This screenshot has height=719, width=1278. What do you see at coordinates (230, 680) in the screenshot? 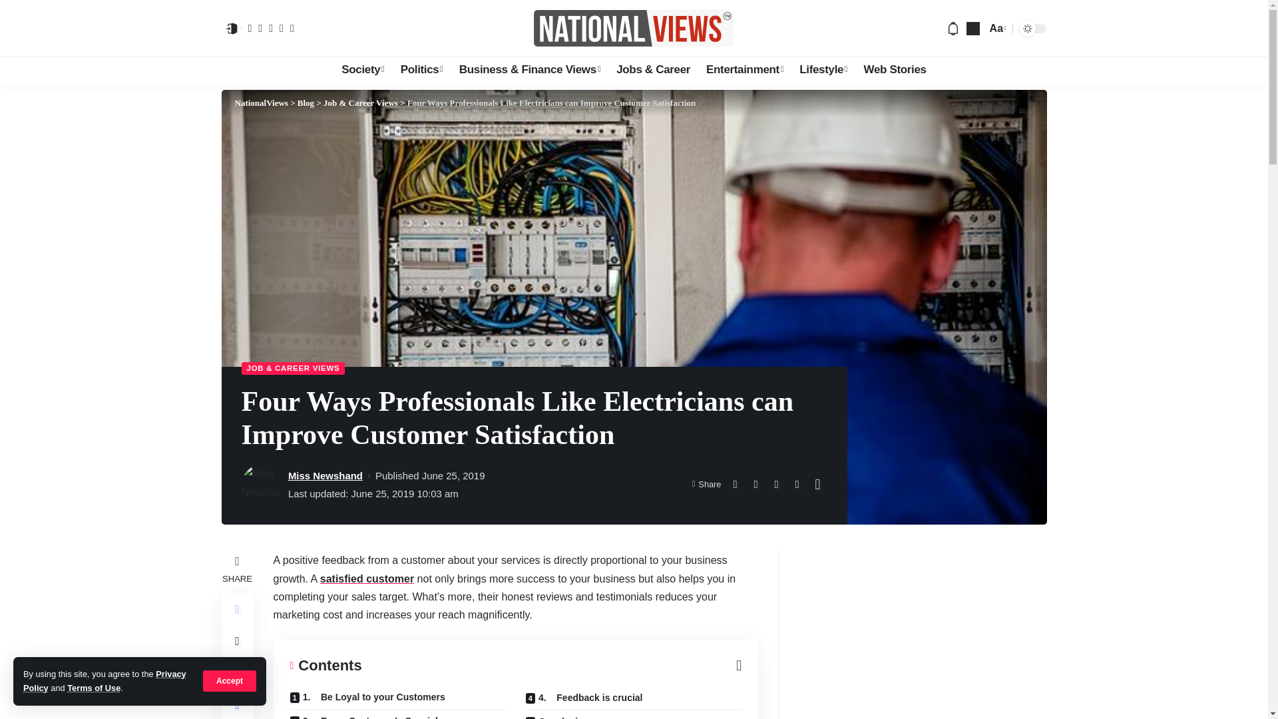
I see `Accept` at bounding box center [230, 680].